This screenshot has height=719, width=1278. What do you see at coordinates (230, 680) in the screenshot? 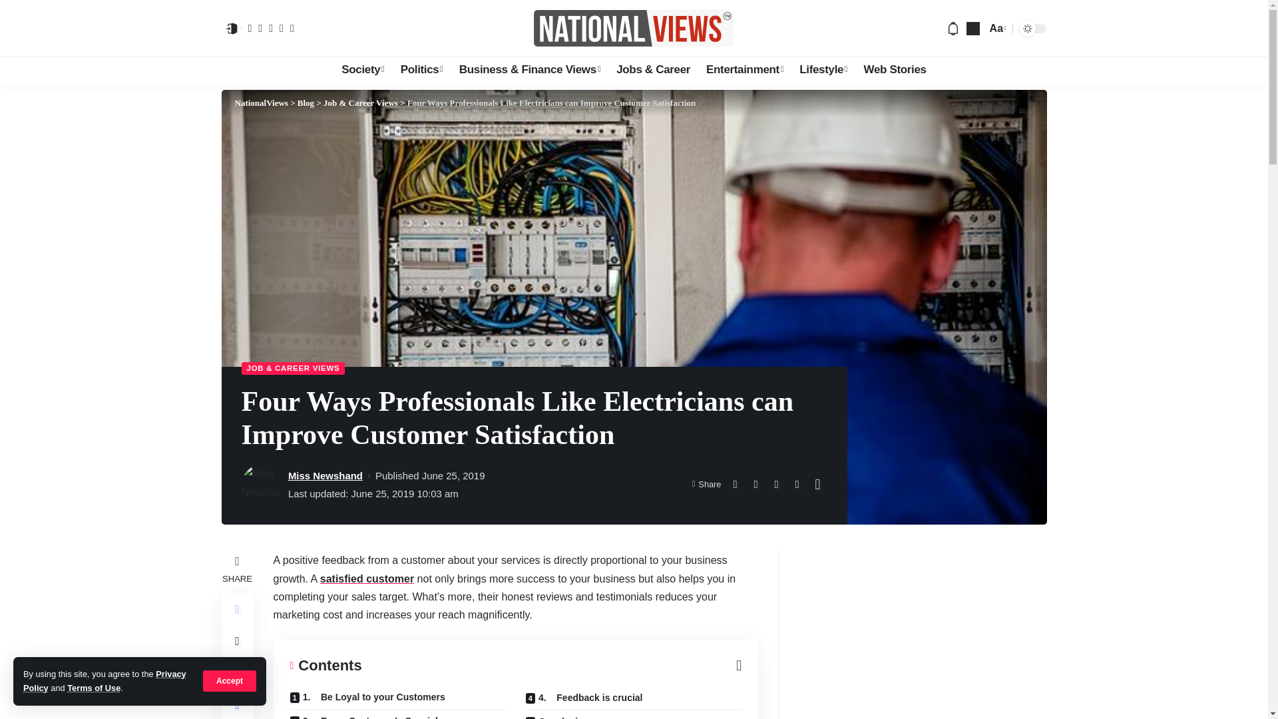
I see `Accept` at bounding box center [230, 680].